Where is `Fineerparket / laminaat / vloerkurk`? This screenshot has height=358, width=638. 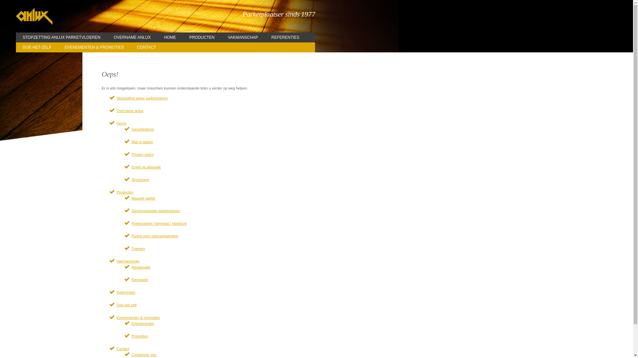 Fineerparket / laminaat / vloerkurk is located at coordinates (159, 223).